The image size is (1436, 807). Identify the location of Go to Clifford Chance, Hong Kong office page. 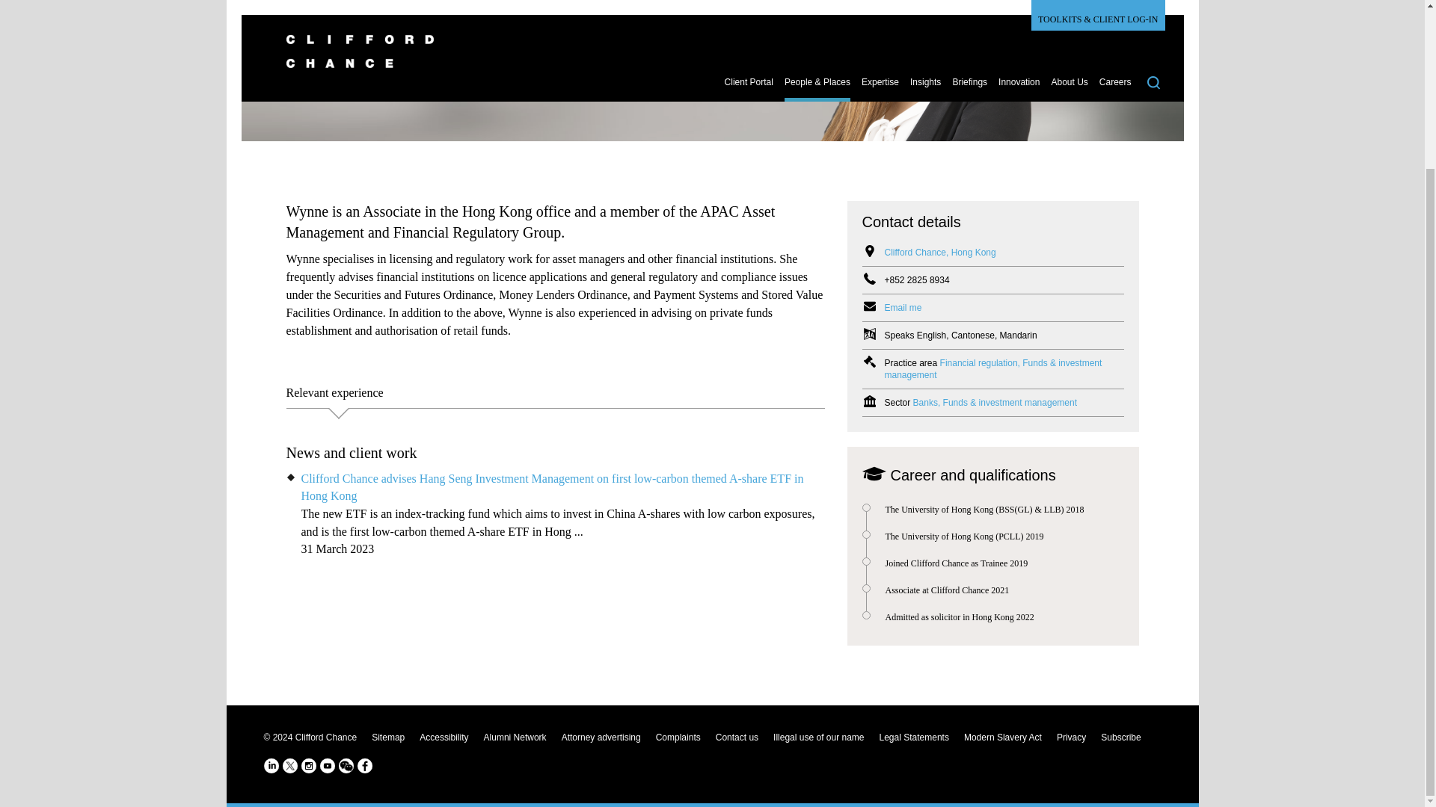
(939, 252).